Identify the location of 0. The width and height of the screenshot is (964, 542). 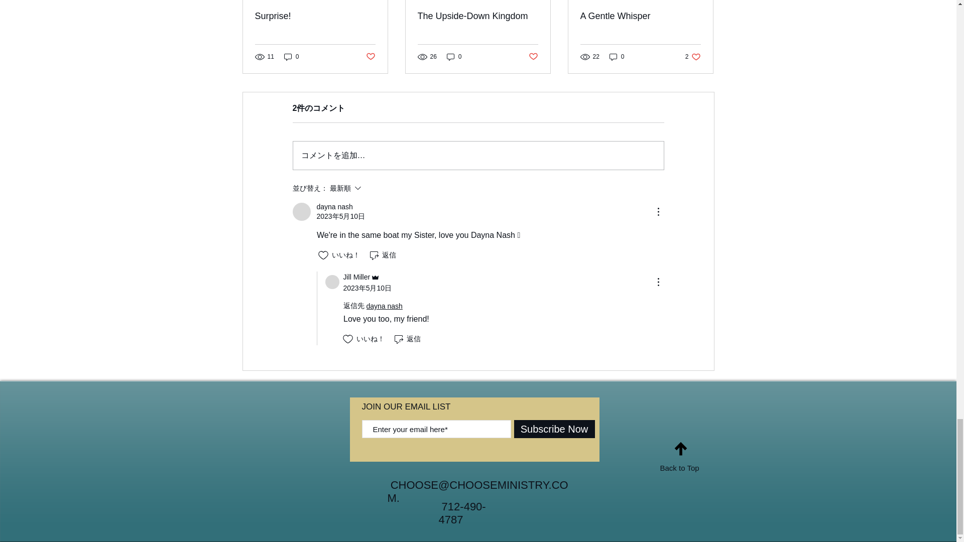
(477, 16).